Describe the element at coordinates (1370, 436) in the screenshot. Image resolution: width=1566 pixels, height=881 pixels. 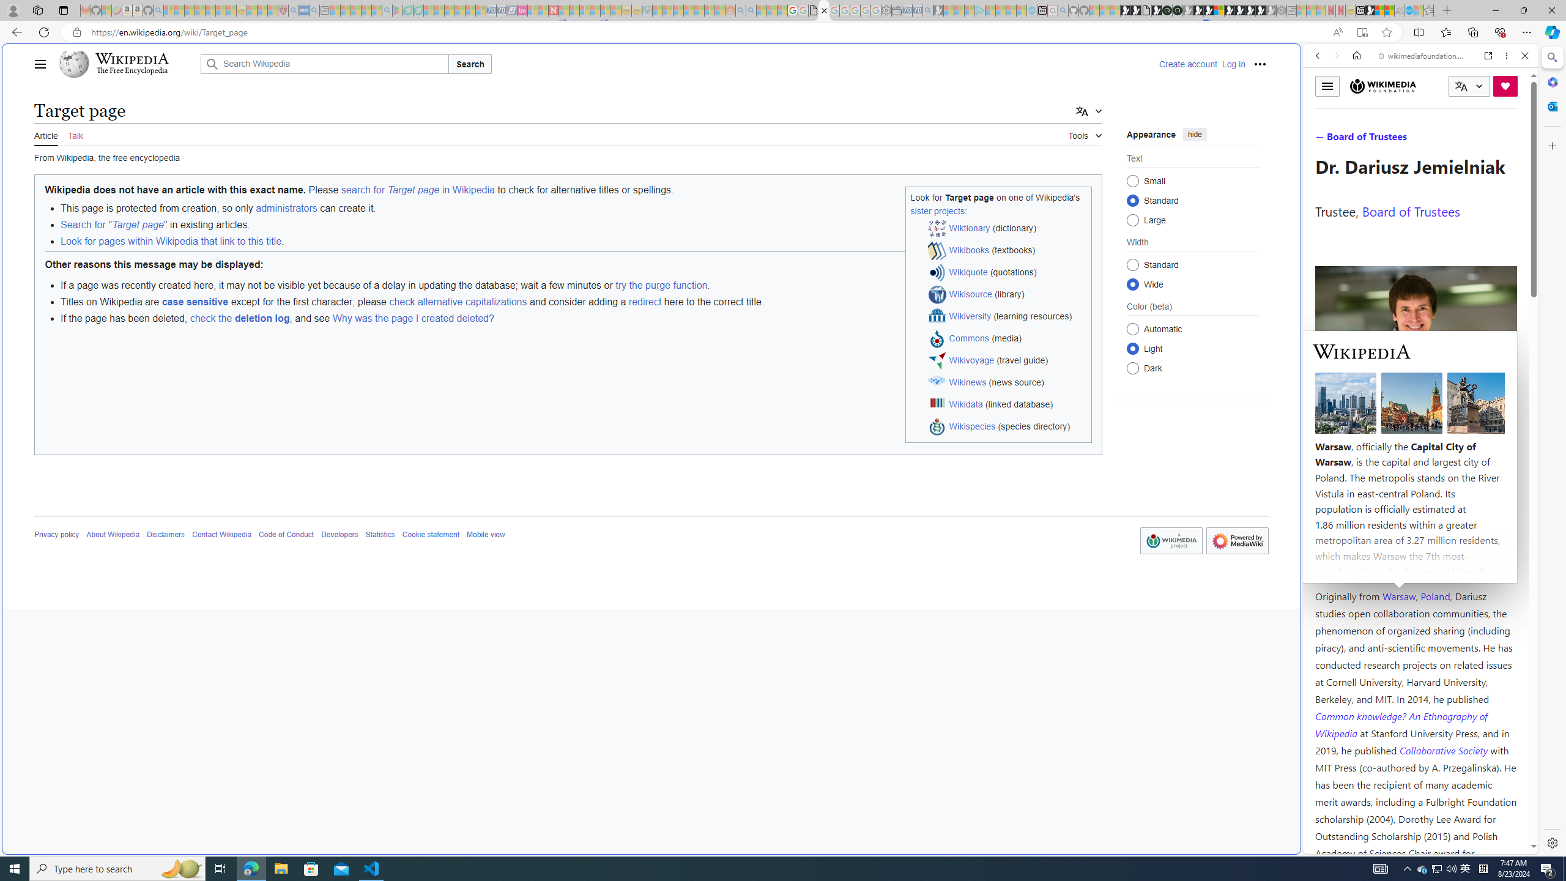
I see `Profile on Meta-Wiki` at that location.